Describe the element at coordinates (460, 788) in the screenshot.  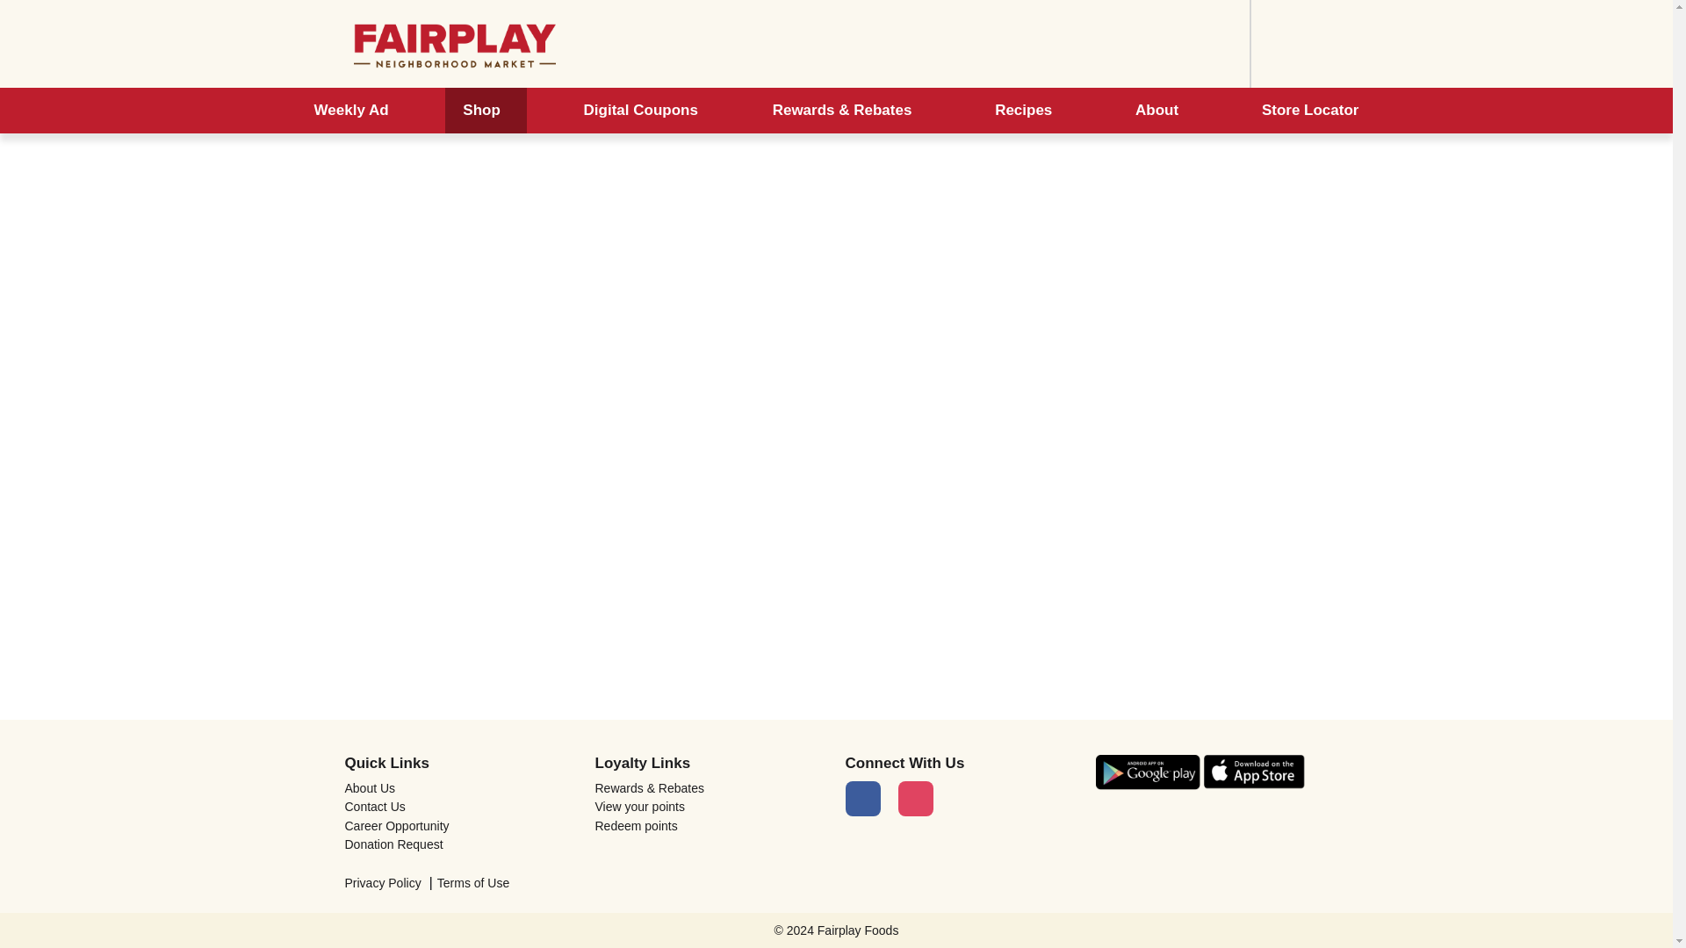
I see `About Us` at that location.